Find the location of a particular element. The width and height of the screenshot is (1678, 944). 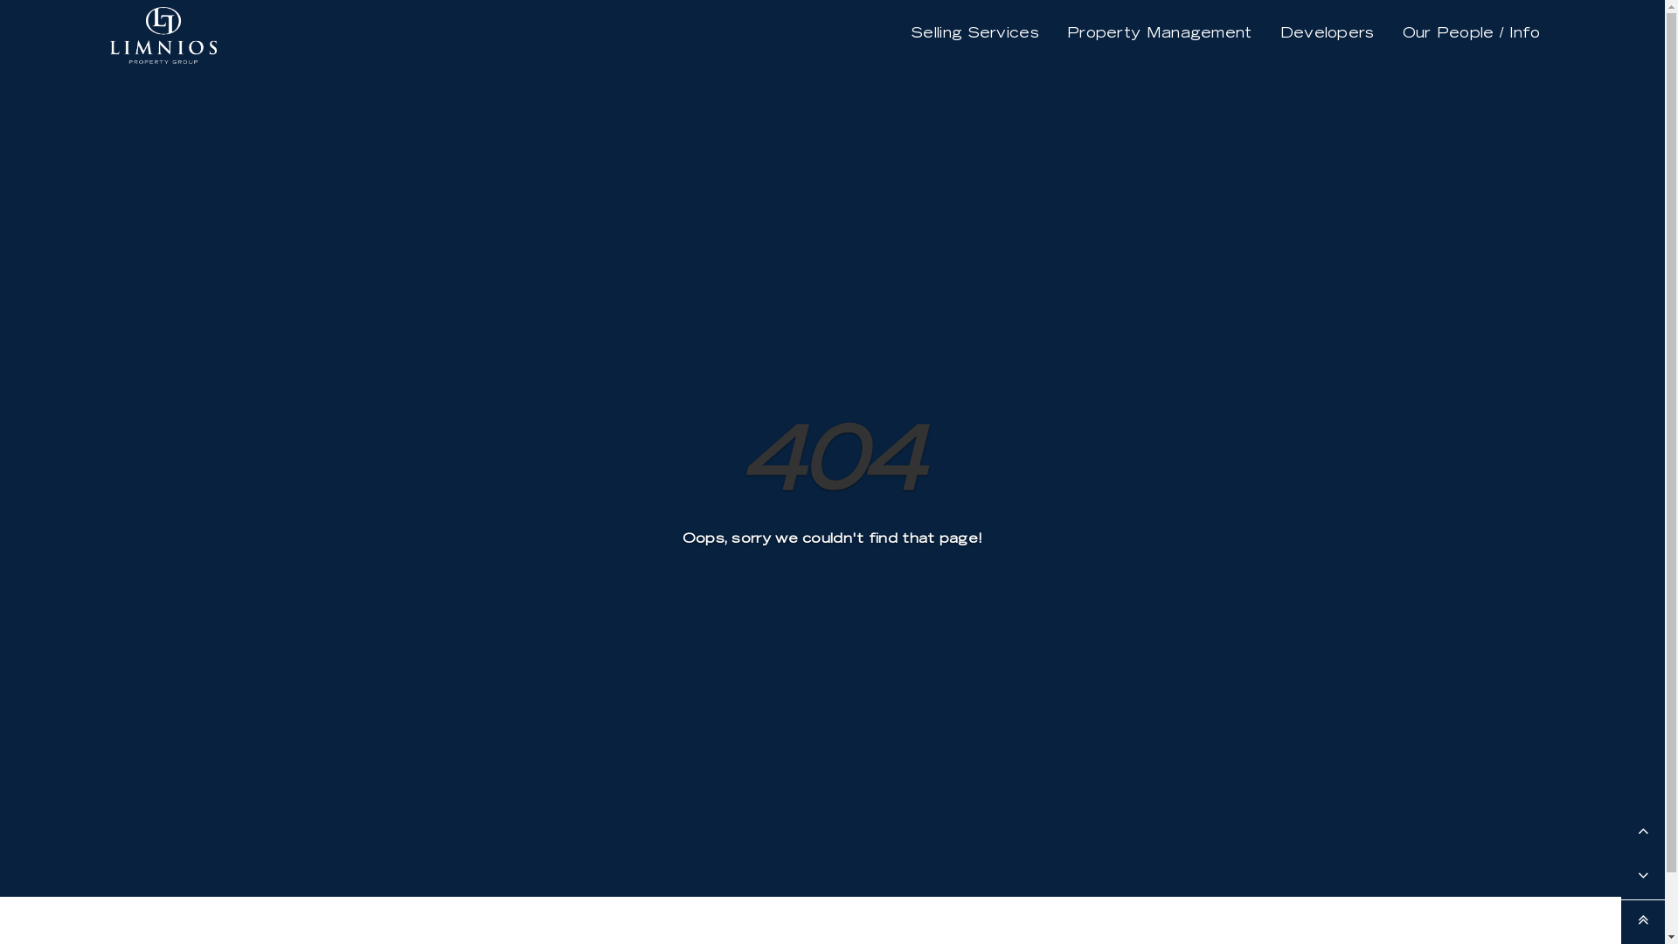

Developers is located at coordinates (1328, 34).